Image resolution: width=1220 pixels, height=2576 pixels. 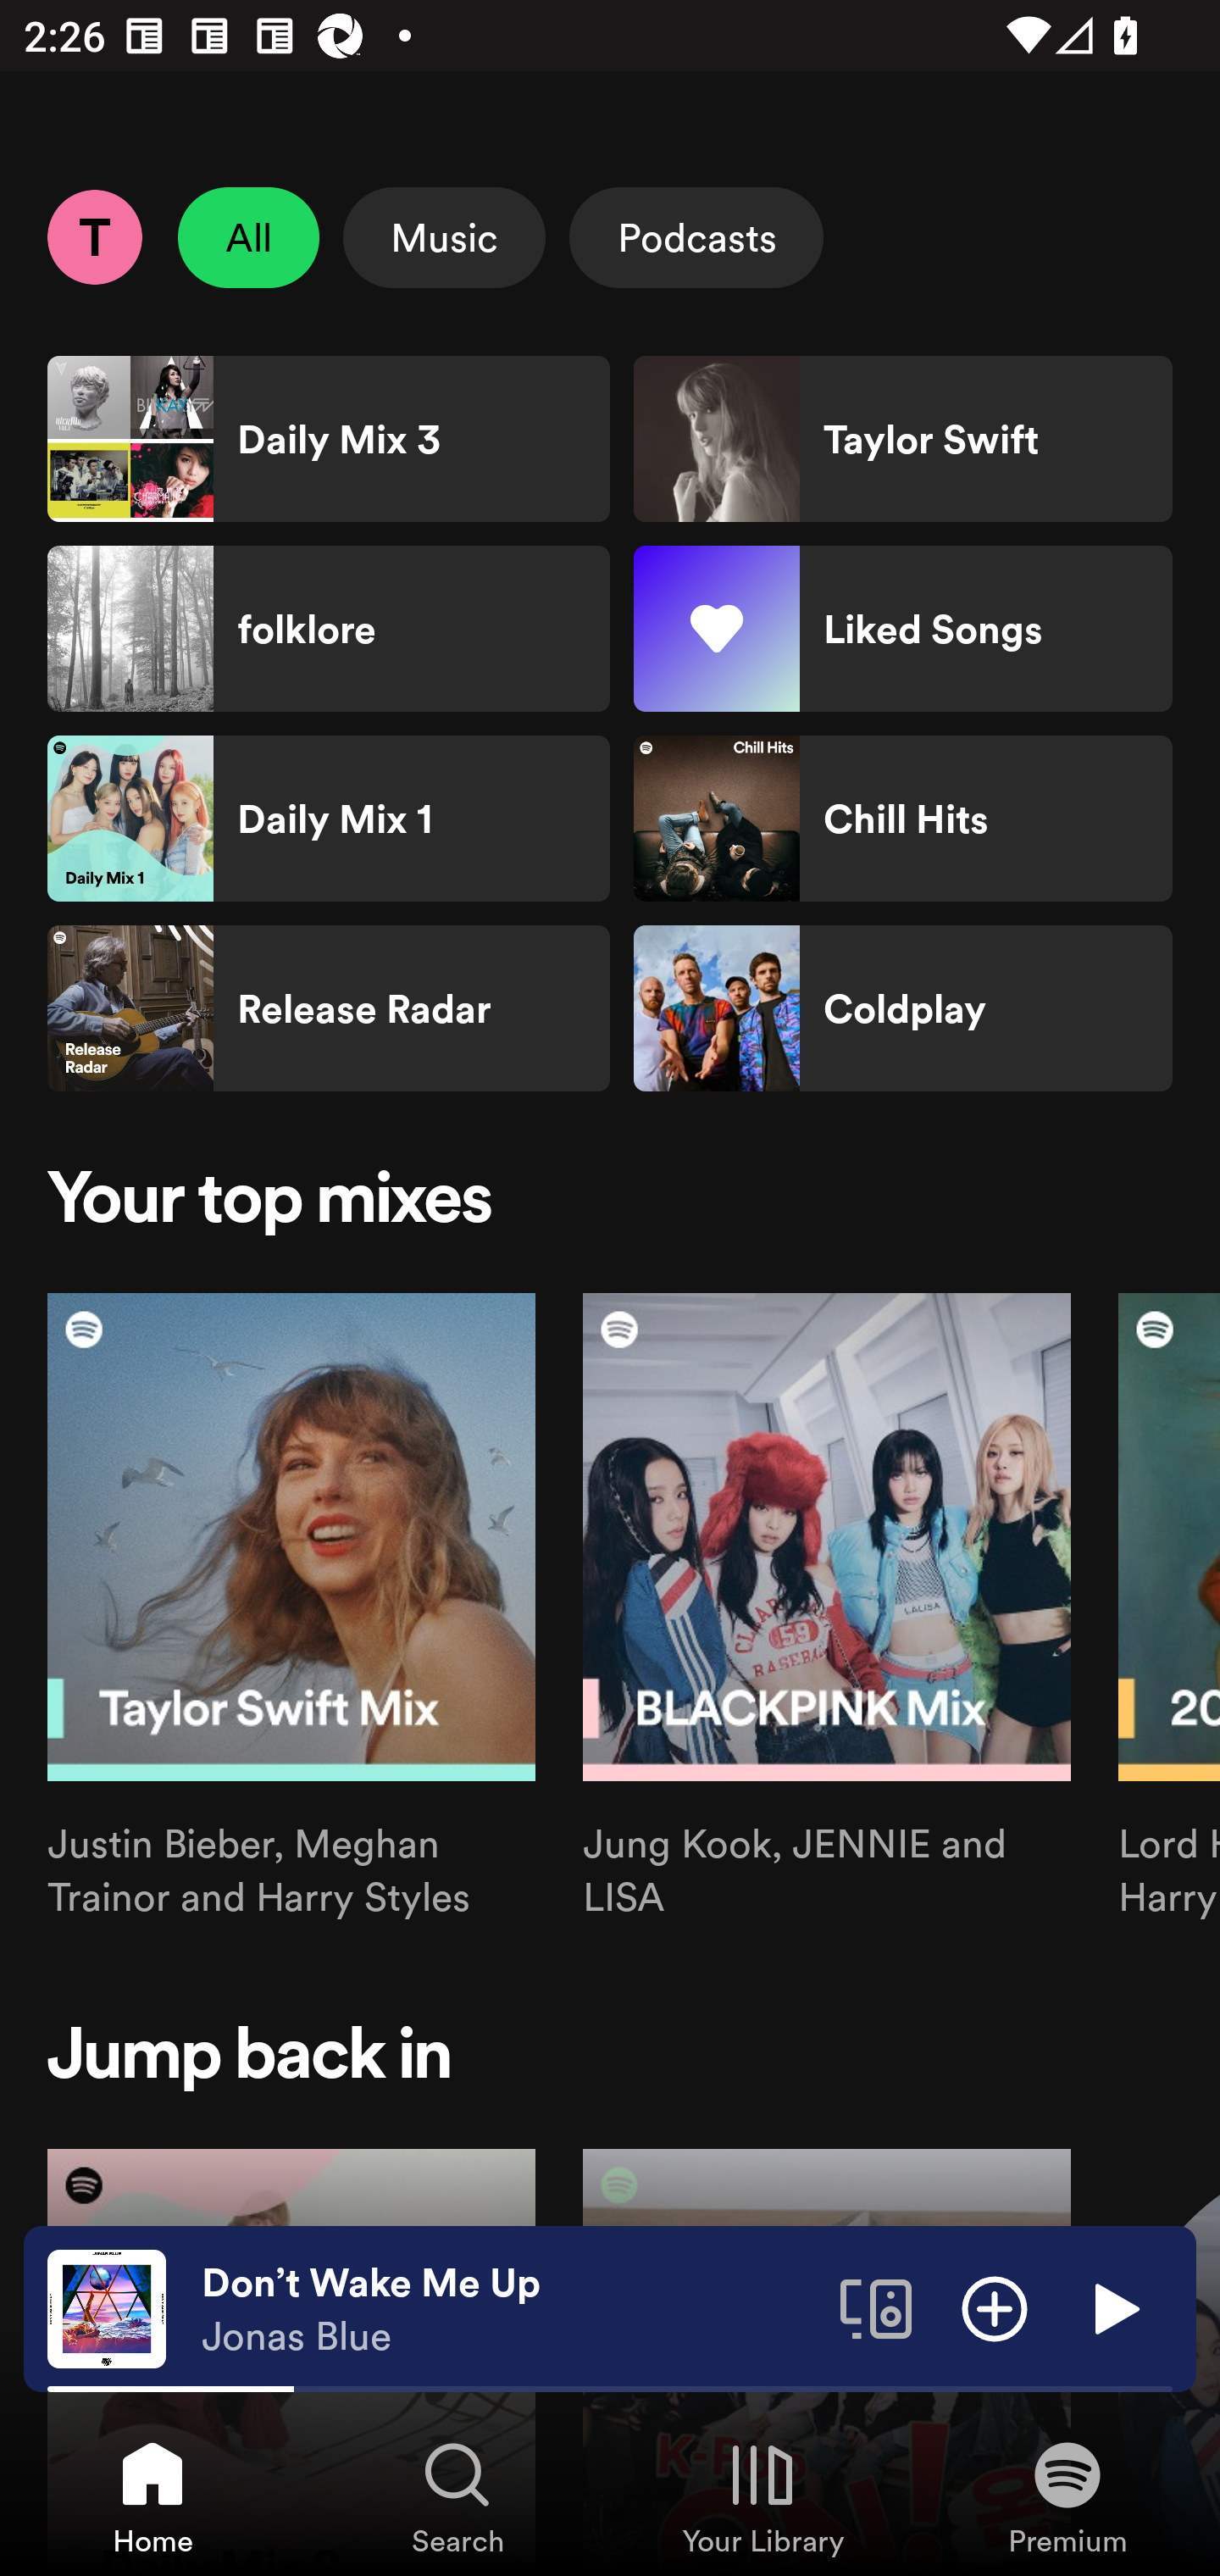 What do you see at coordinates (329, 629) in the screenshot?
I see `folklore Shortcut folklore` at bounding box center [329, 629].